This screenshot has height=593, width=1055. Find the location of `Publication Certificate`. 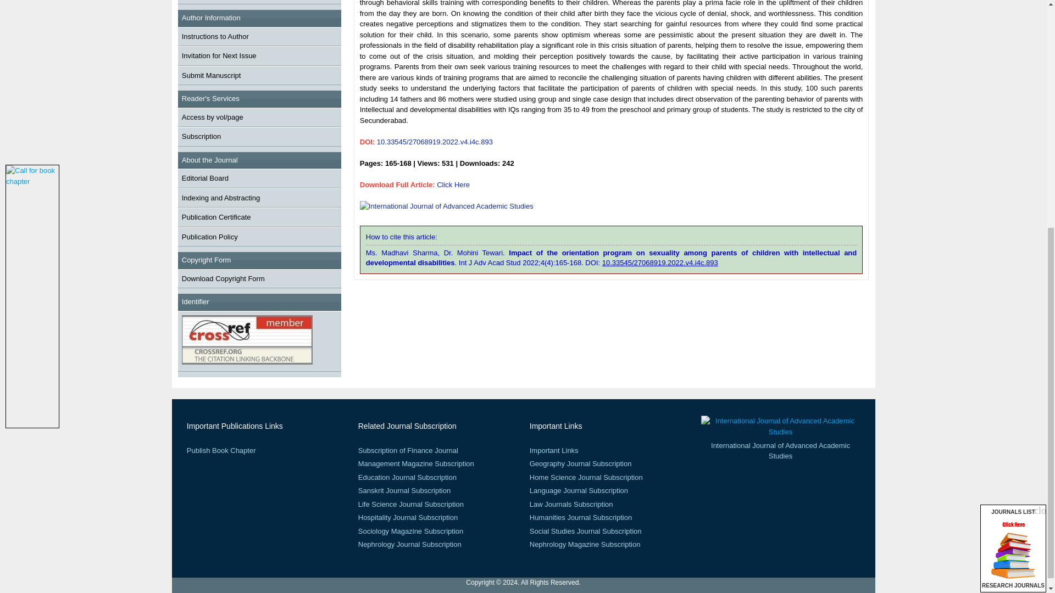

Publication Certificate is located at coordinates (216, 216).